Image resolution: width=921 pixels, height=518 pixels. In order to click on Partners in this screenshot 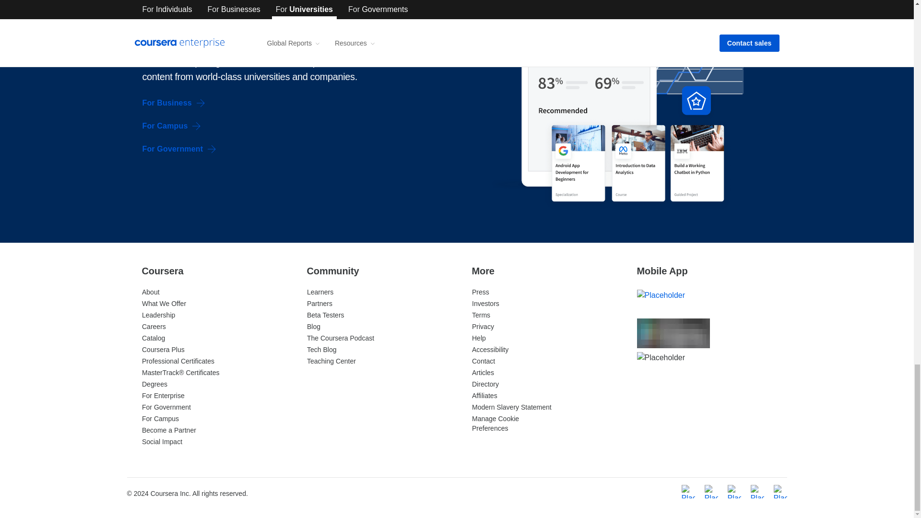, I will do `click(319, 304)`.